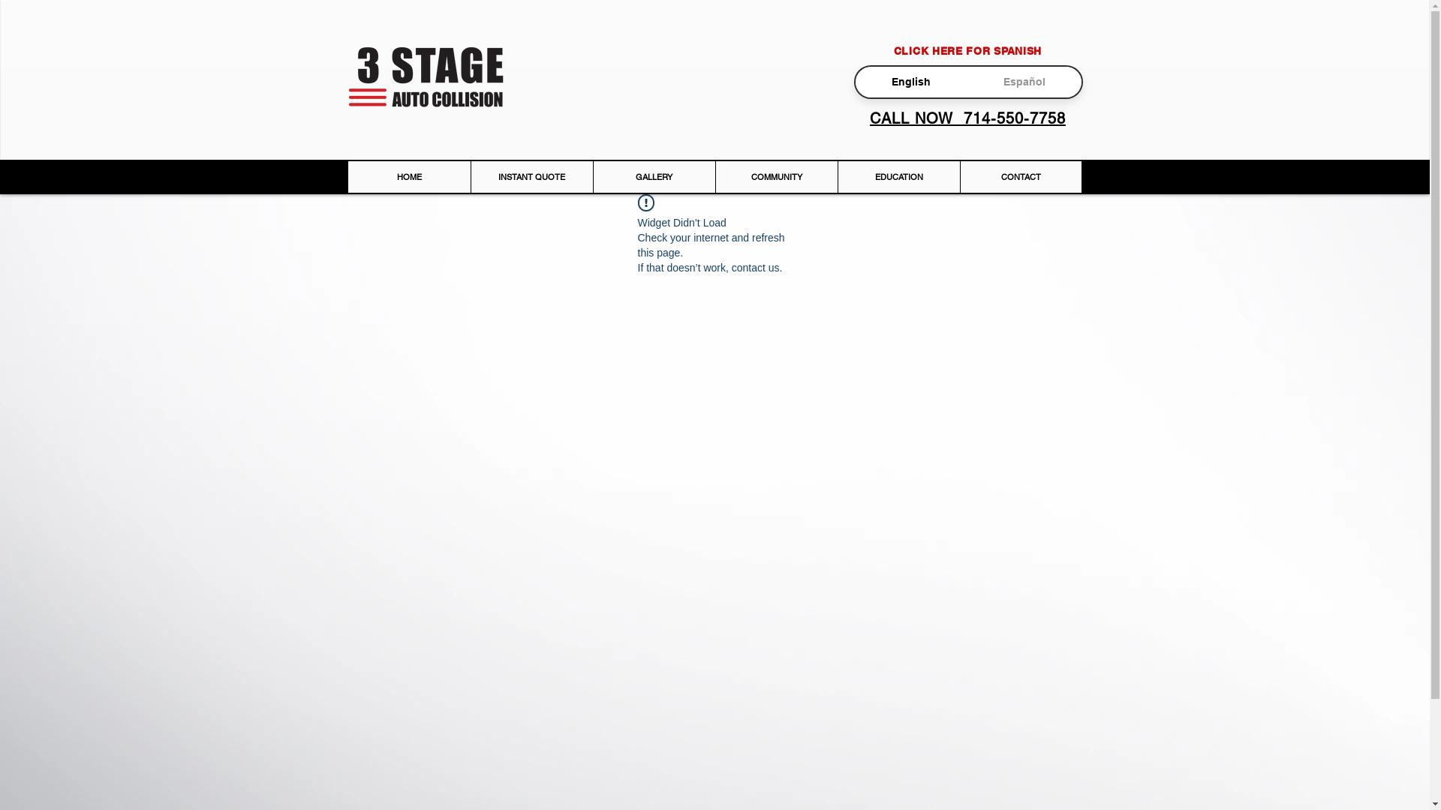 This screenshot has height=810, width=1441. Describe the element at coordinates (654, 177) in the screenshot. I see `GALLERY` at that location.